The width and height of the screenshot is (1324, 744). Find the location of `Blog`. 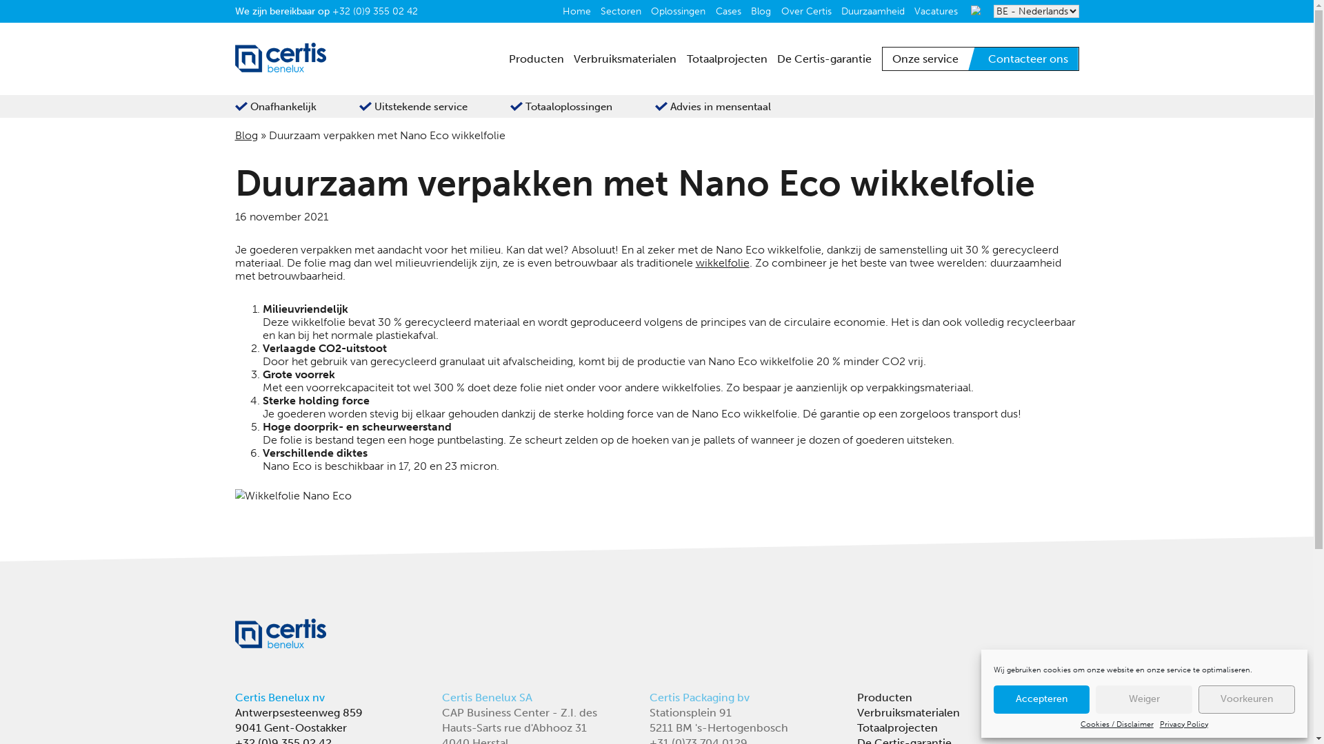

Blog is located at coordinates (273, 150).